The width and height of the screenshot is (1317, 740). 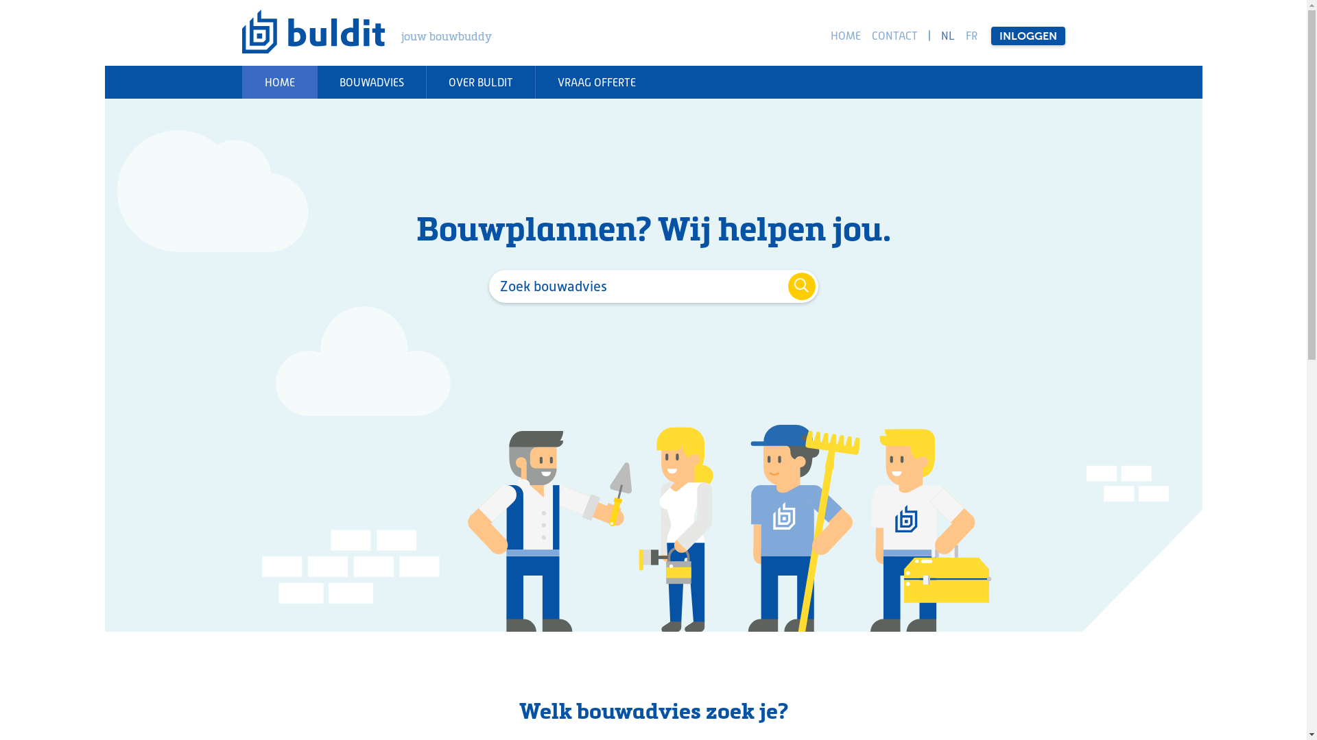 I want to click on INLOGGEN, so click(x=1028, y=36).